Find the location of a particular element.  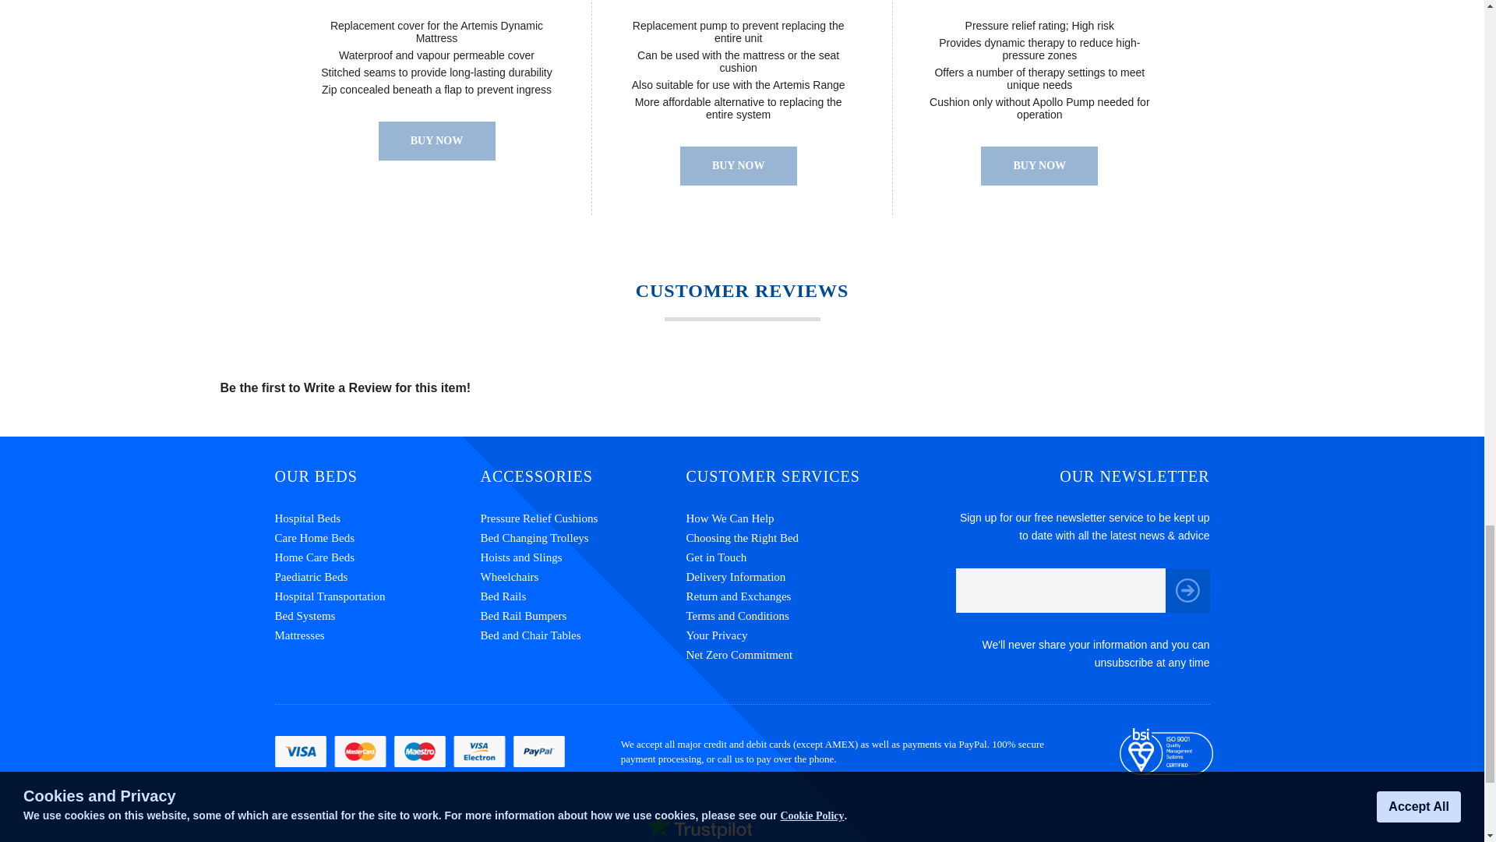

BUY NOW is located at coordinates (436, 140).